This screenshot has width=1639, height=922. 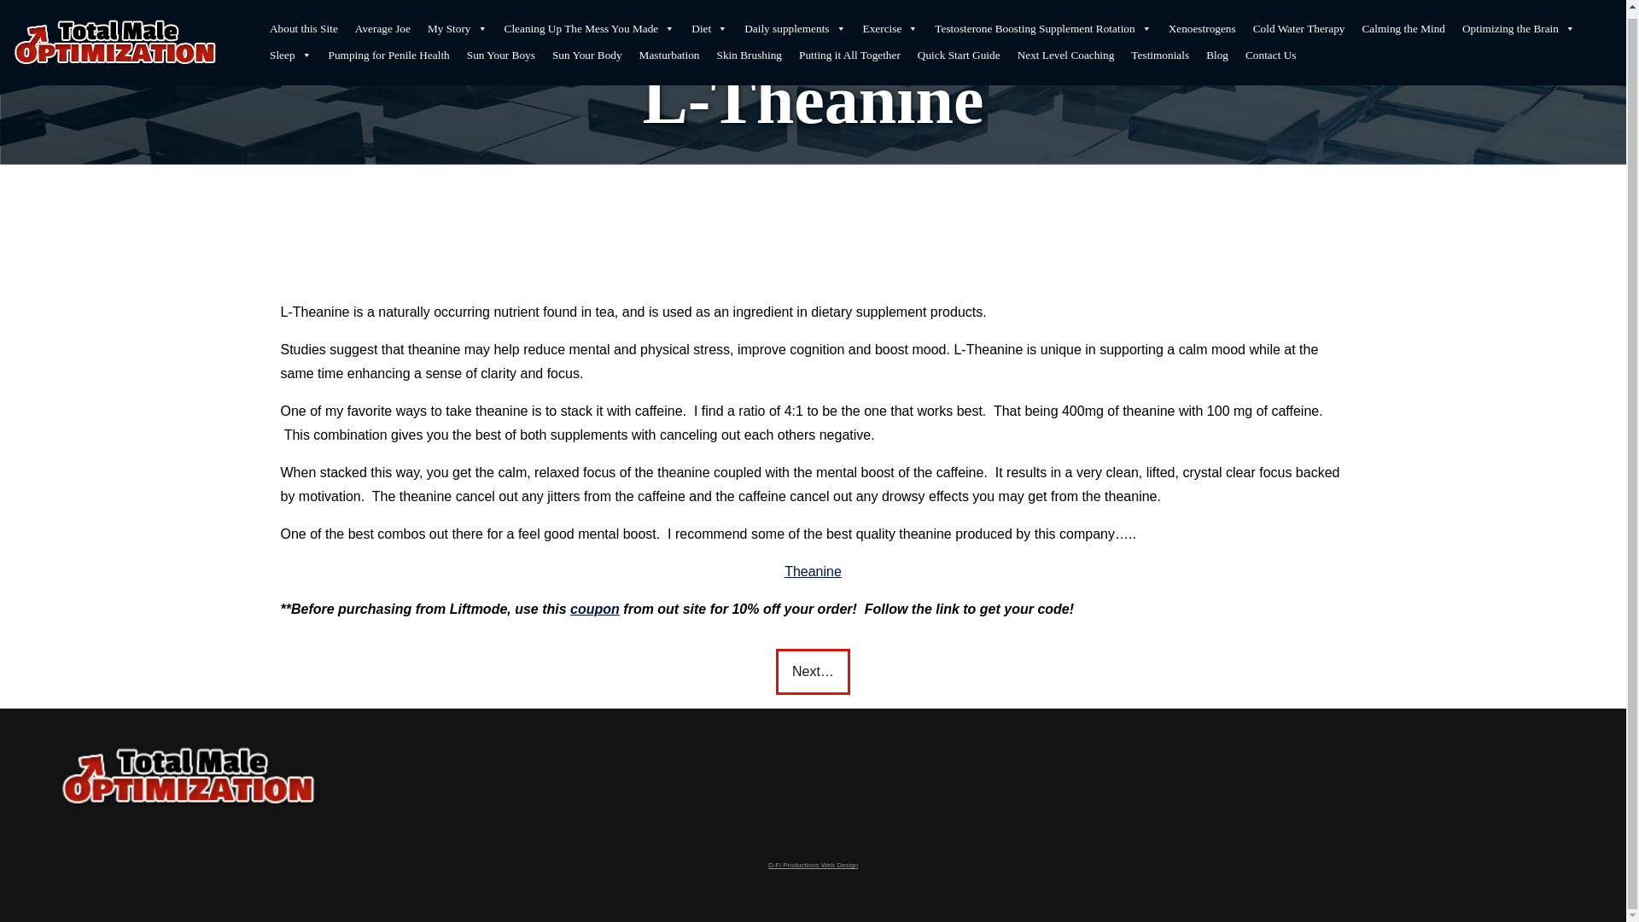 I want to click on Testosterone Boosting Supplement Rotation, so click(x=1041, y=23).